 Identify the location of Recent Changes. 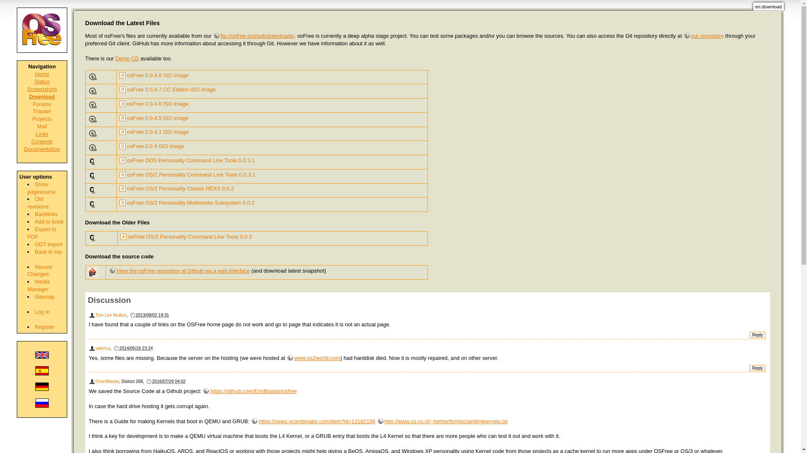
(40, 271).